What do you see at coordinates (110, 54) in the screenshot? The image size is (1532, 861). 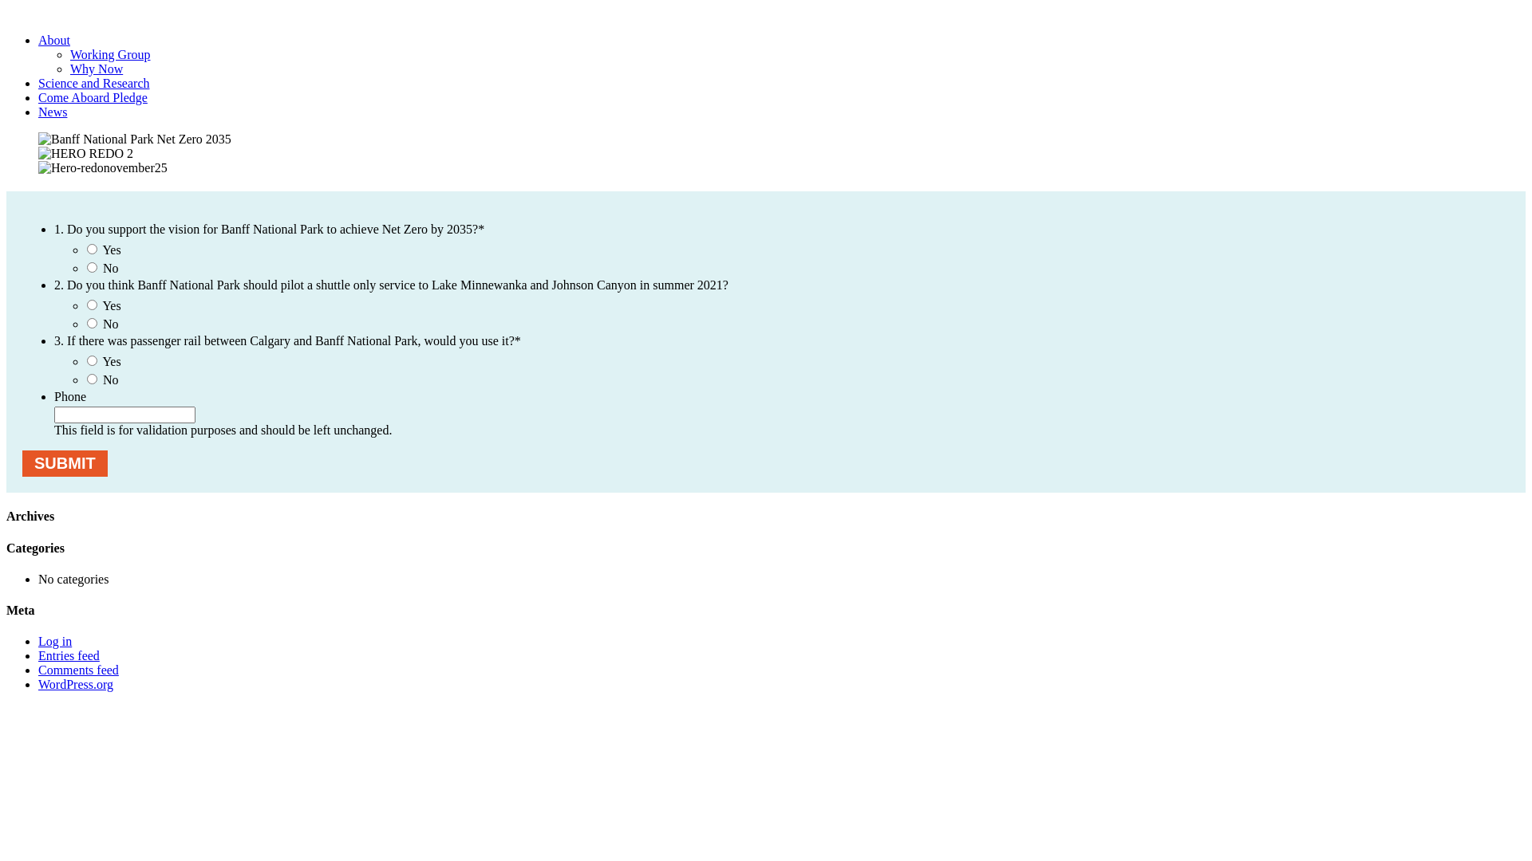 I see `Working Group` at bounding box center [110, 54].